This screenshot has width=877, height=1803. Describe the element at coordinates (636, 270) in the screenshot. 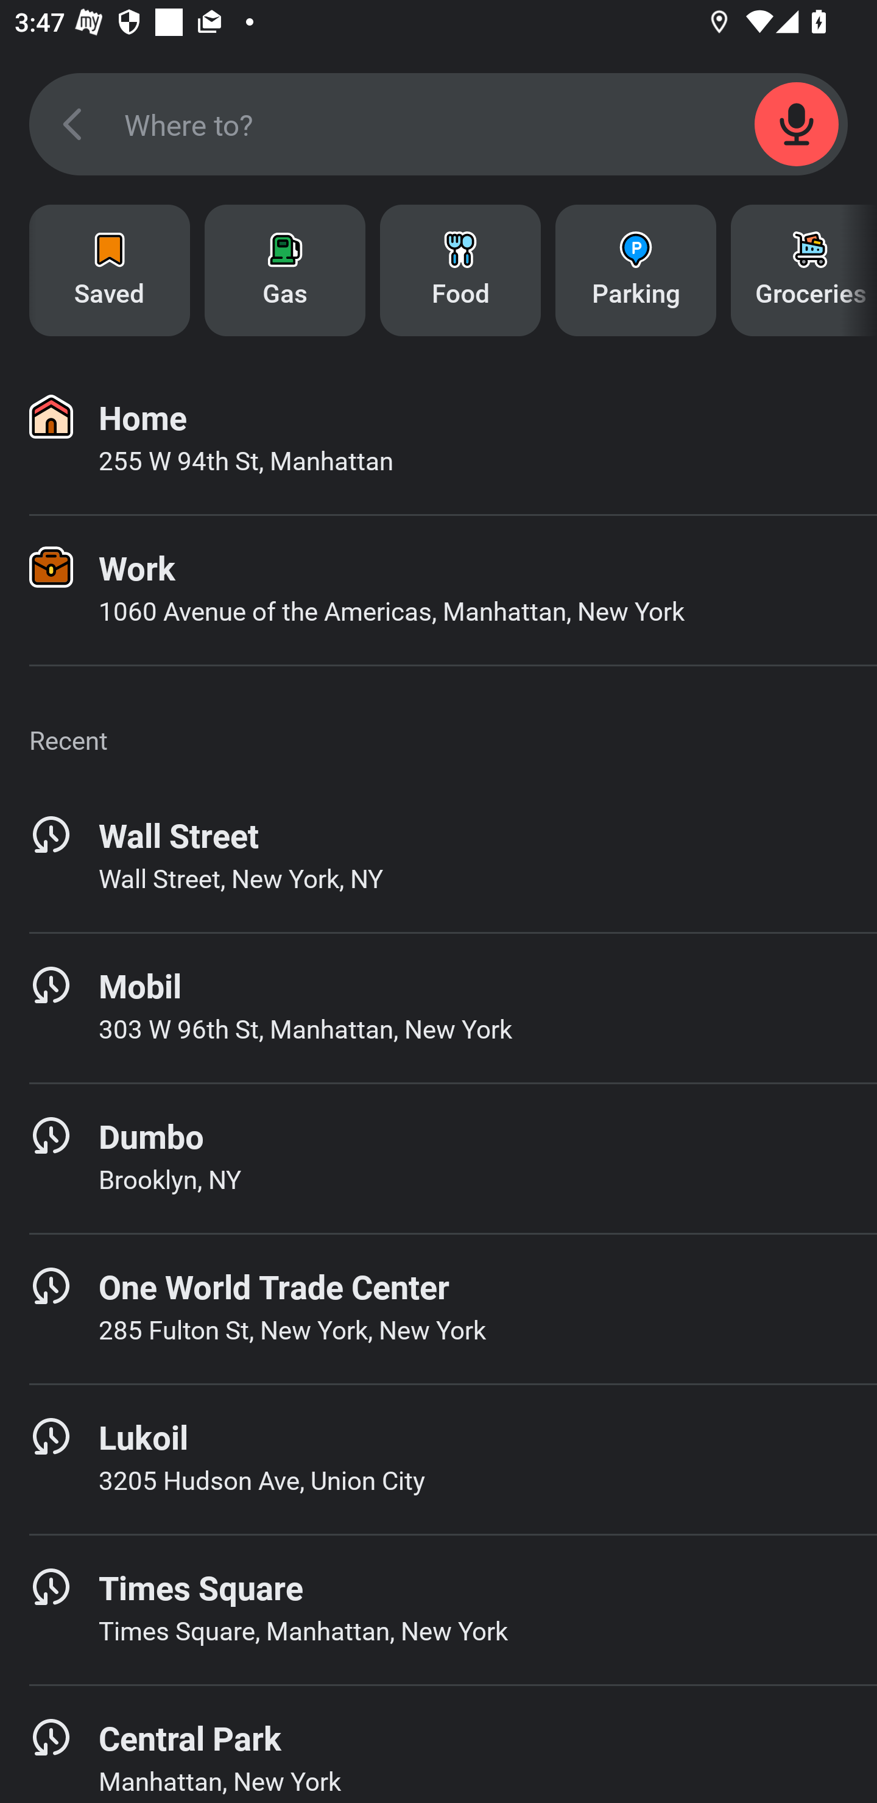

I see `Parking` at that location.